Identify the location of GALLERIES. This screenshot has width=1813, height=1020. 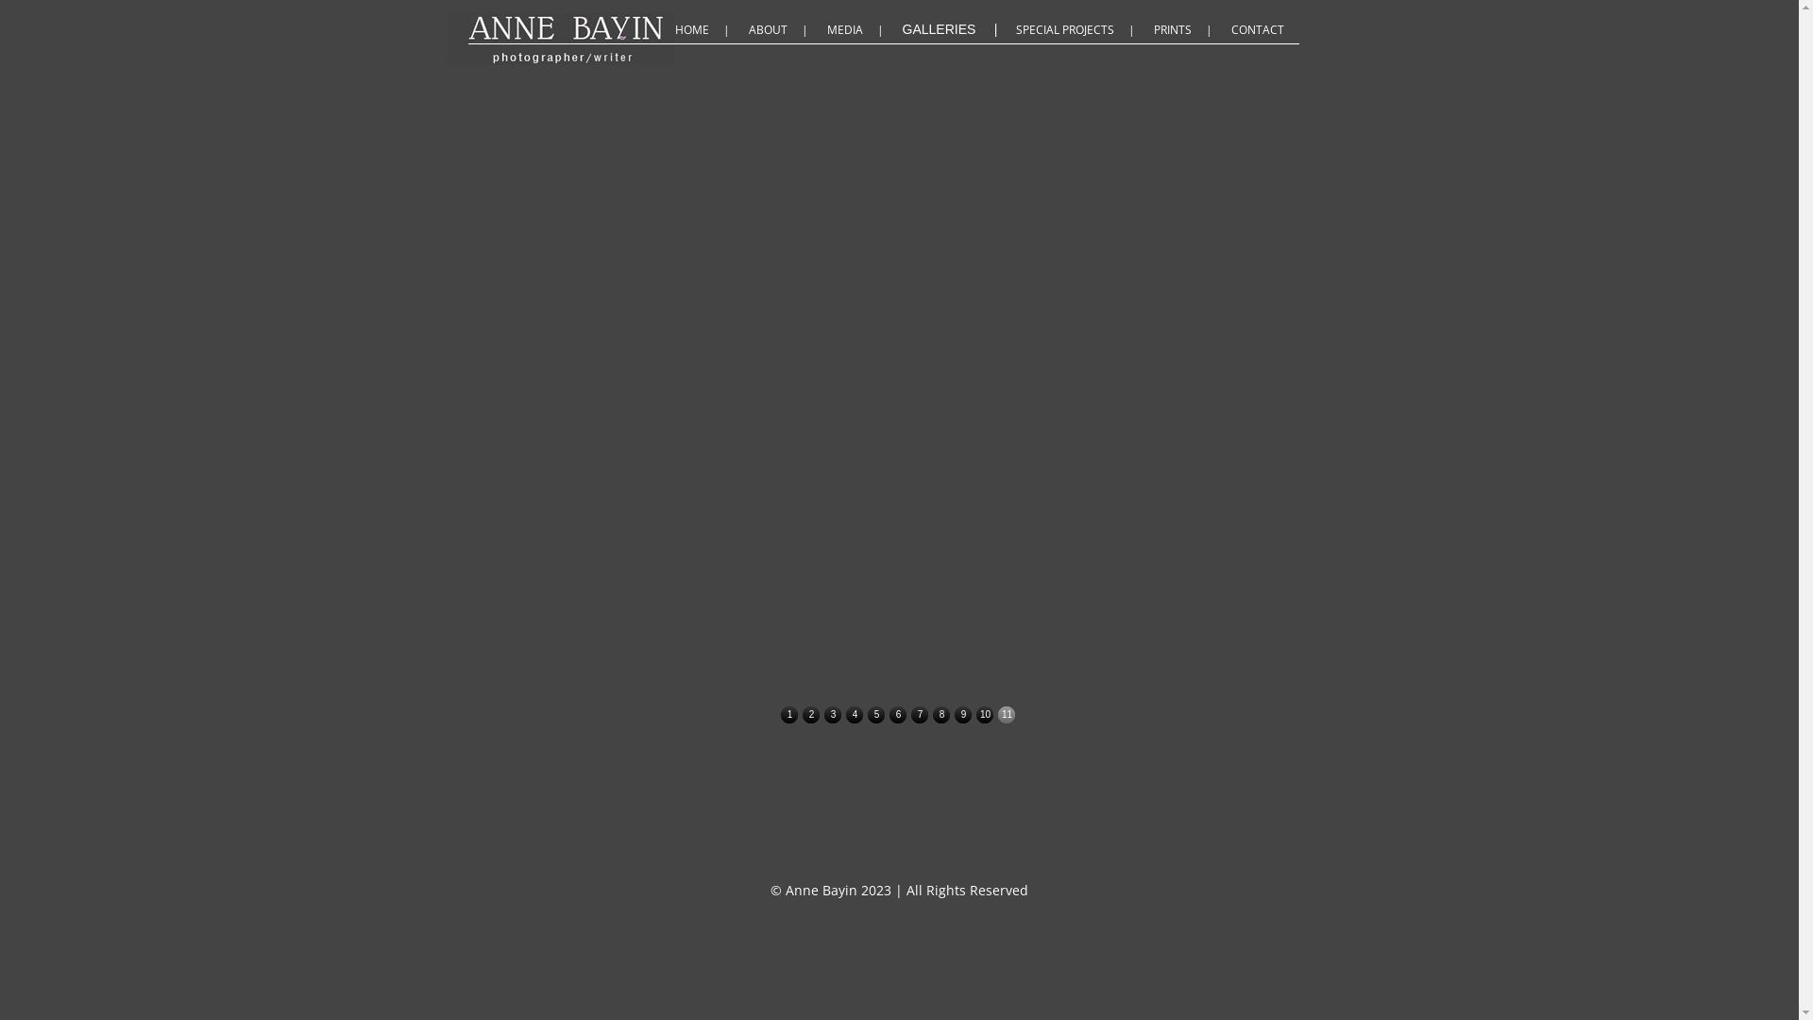
(954, 30).